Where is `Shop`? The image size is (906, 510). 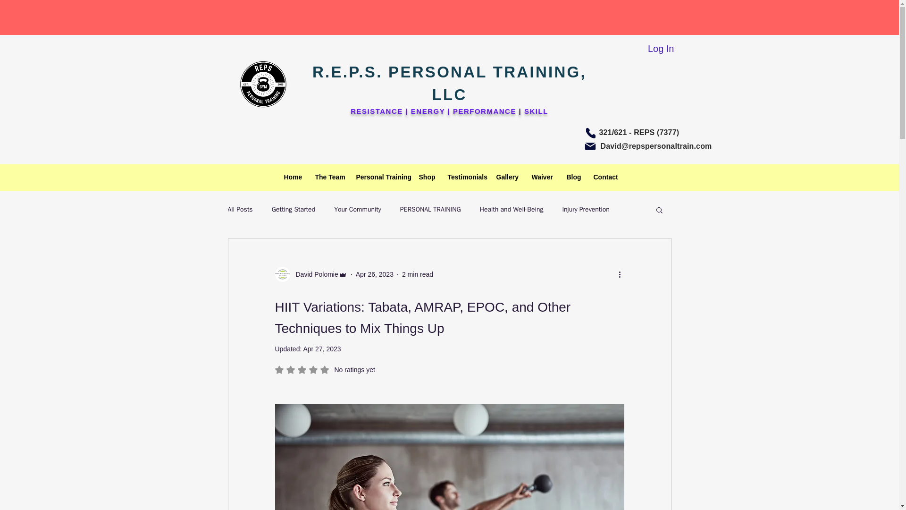 Shop is located at coordinates (426, 177).